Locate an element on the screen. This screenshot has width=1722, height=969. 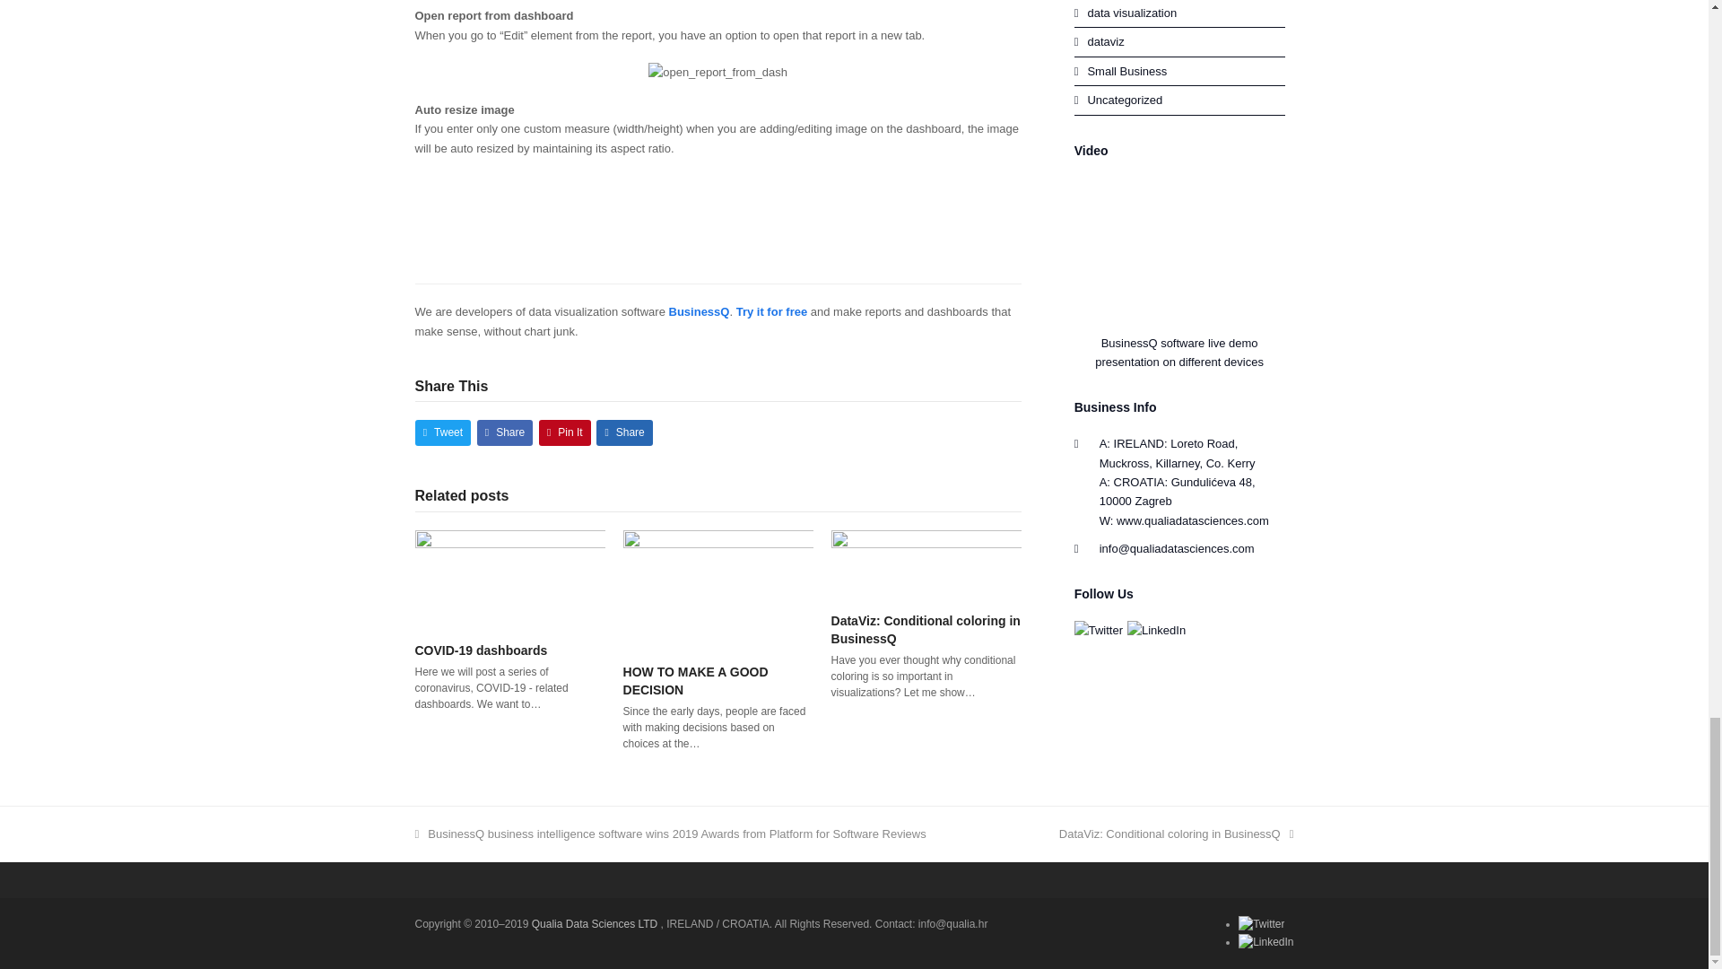
Tweet is located at coordinates (442, 432).